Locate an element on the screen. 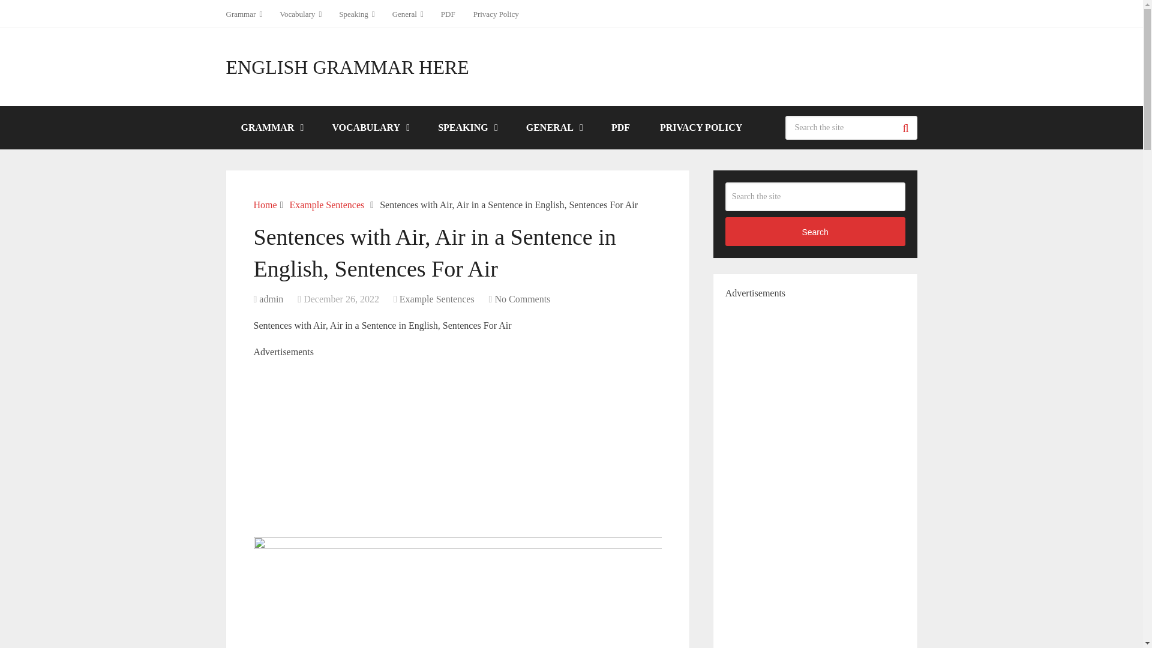 The width and height of the screenshot is (1152, 648). Vocabulary is located at coordinates (300, 14).